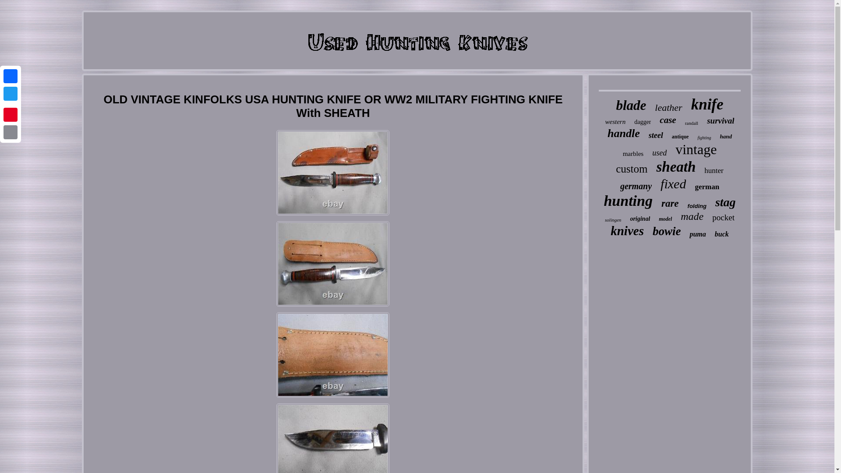  Describe the element at coordinates (633, 154) in the screenshot. I see `marbles` at that location.